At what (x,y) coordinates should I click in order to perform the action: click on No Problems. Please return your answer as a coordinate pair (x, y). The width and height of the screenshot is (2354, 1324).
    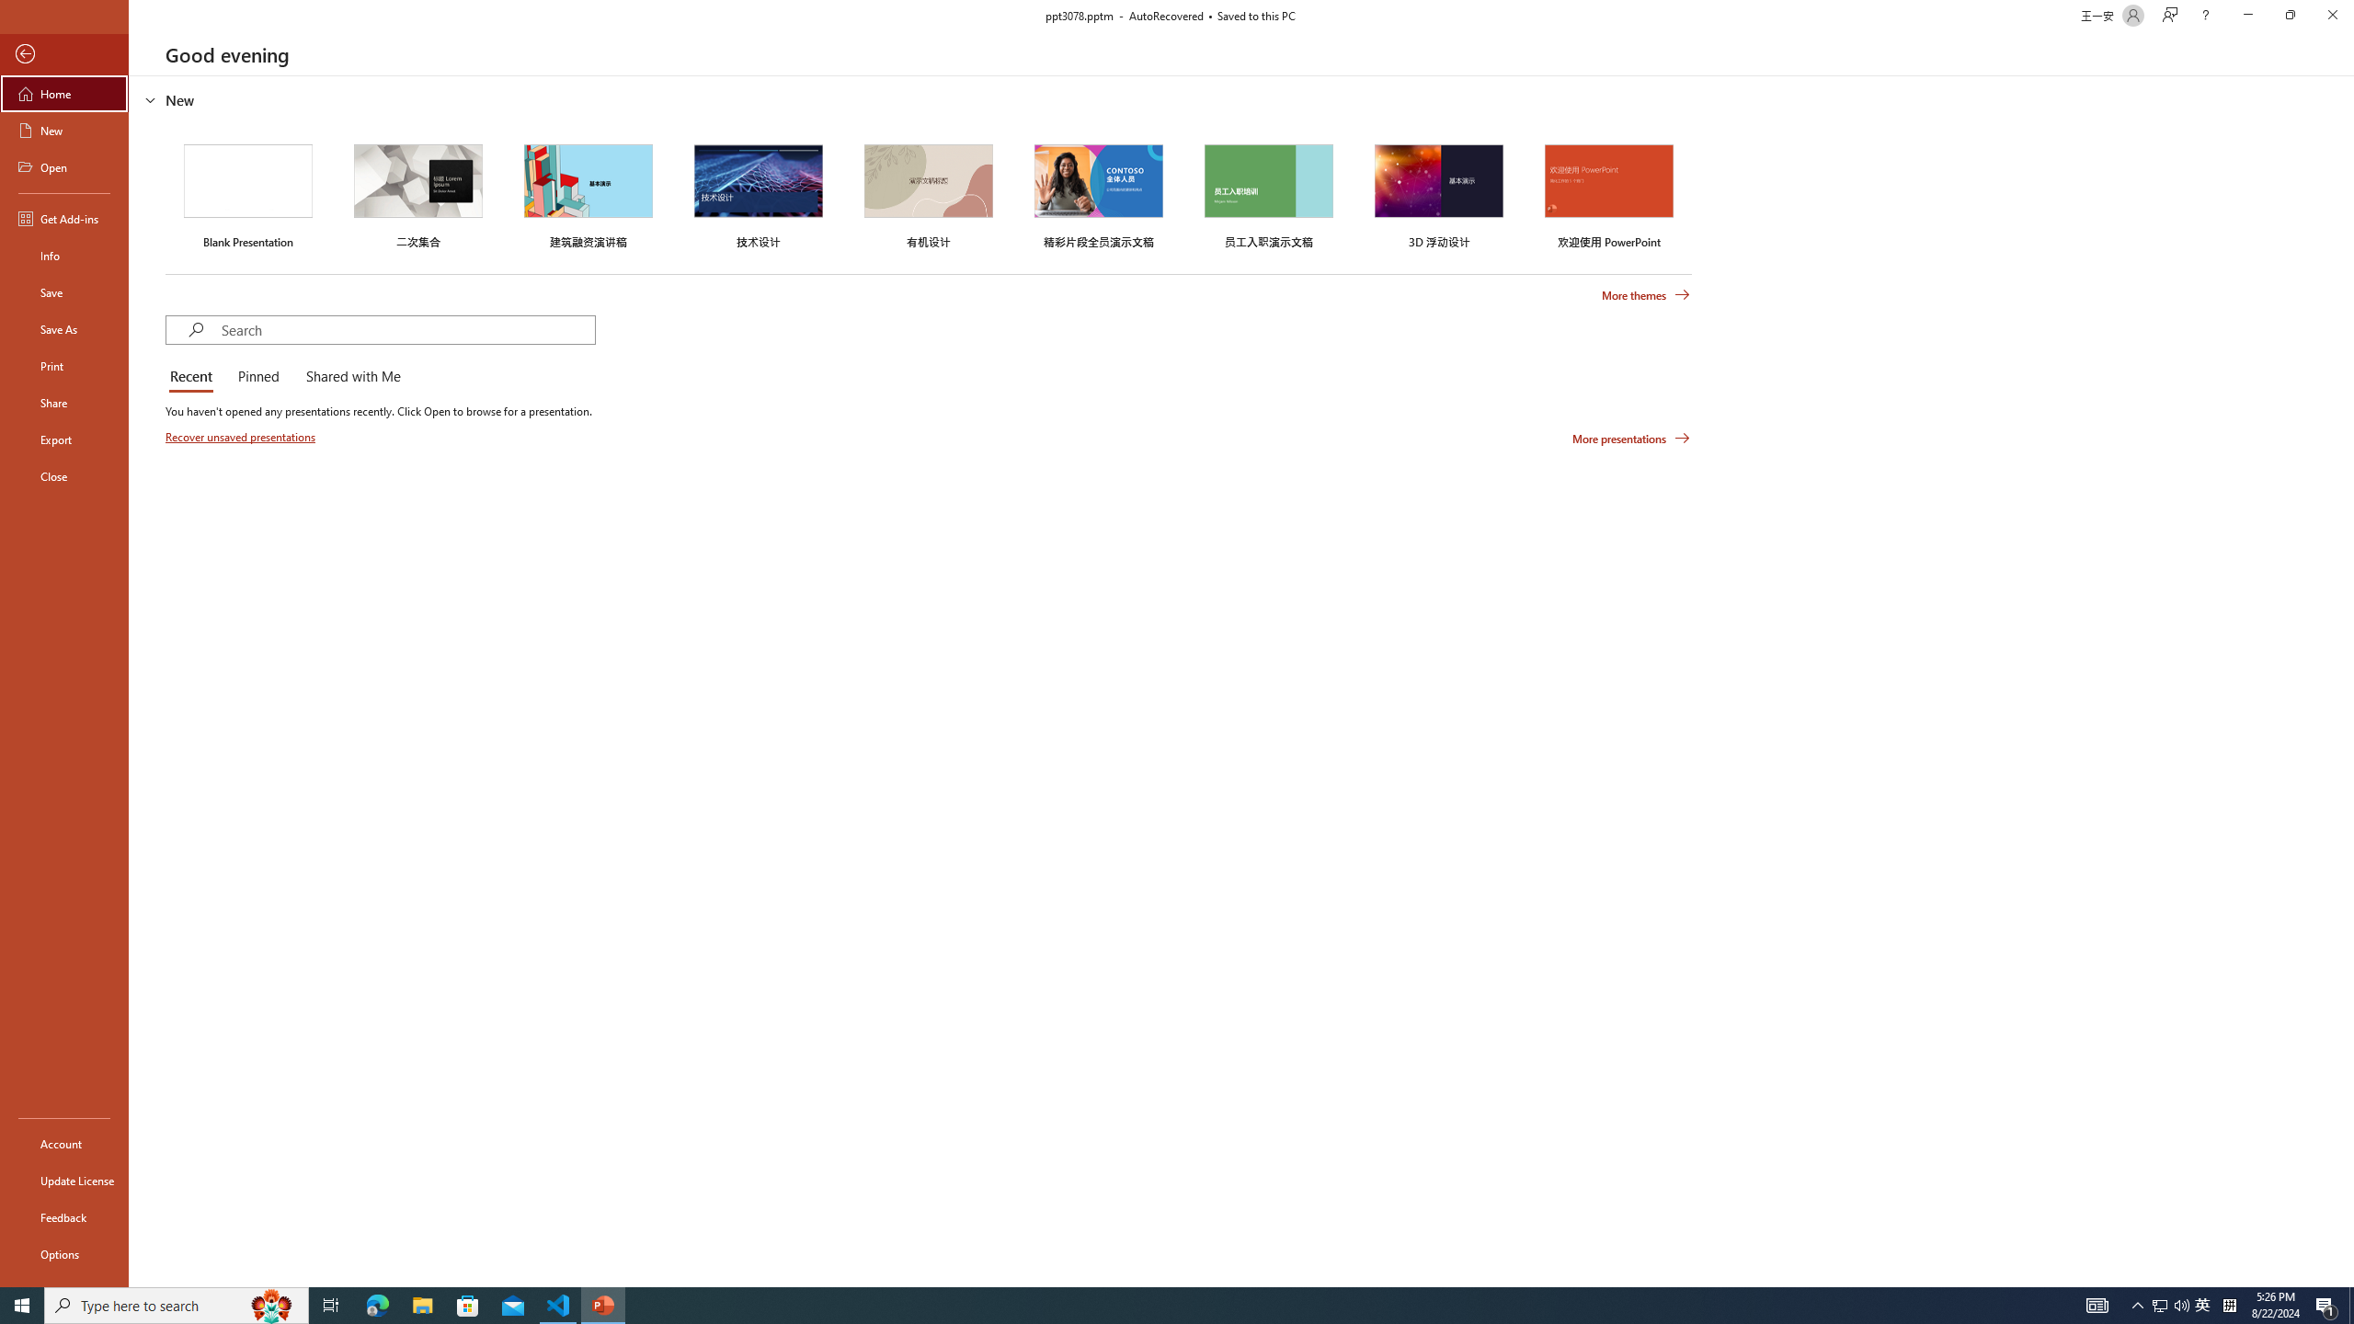
    Looking at the image, I should click on (196, 1239).